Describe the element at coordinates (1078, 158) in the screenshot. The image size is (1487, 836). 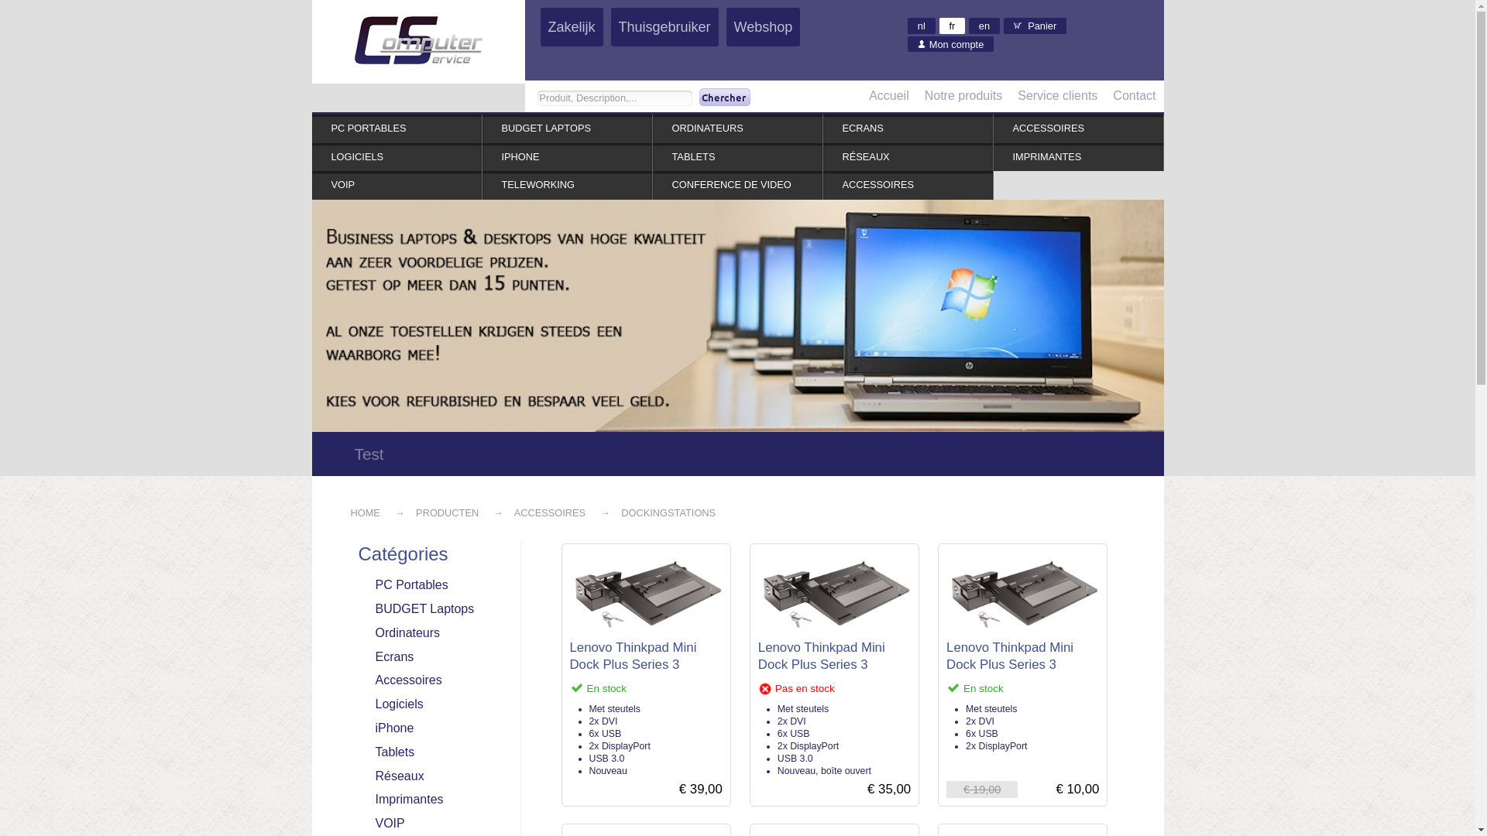
I see `IMPRIMANTES` at that location.